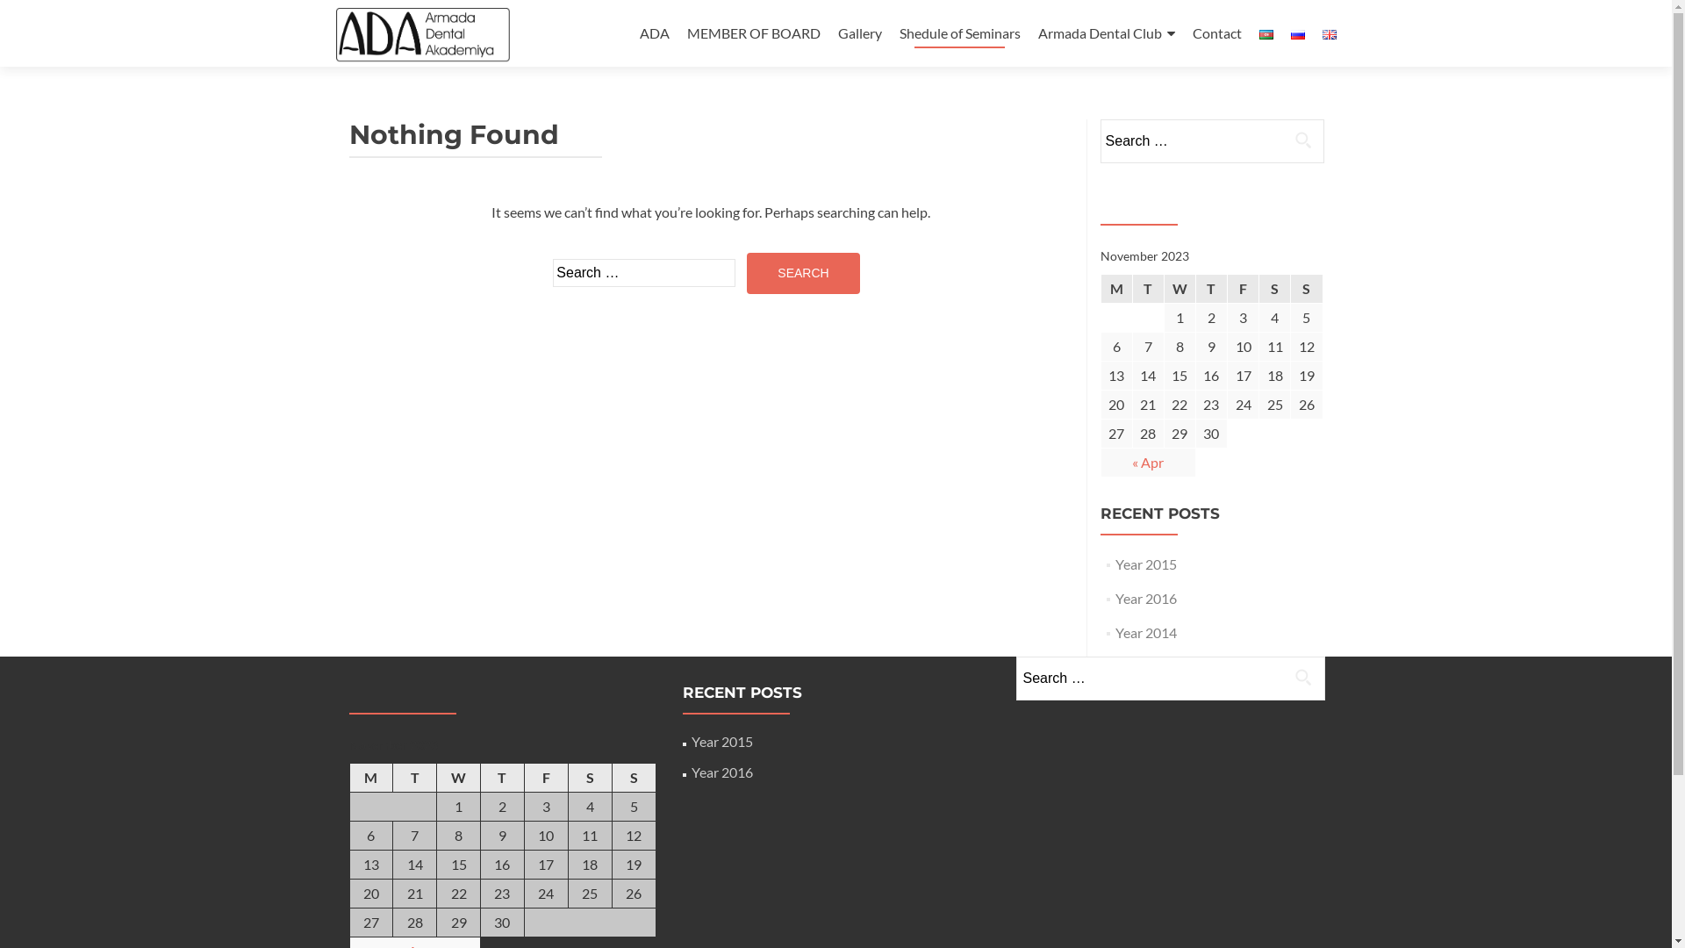 The height and width of the screenshot is (948, 1685). I want to click on Year 2016, so click(722, 772).